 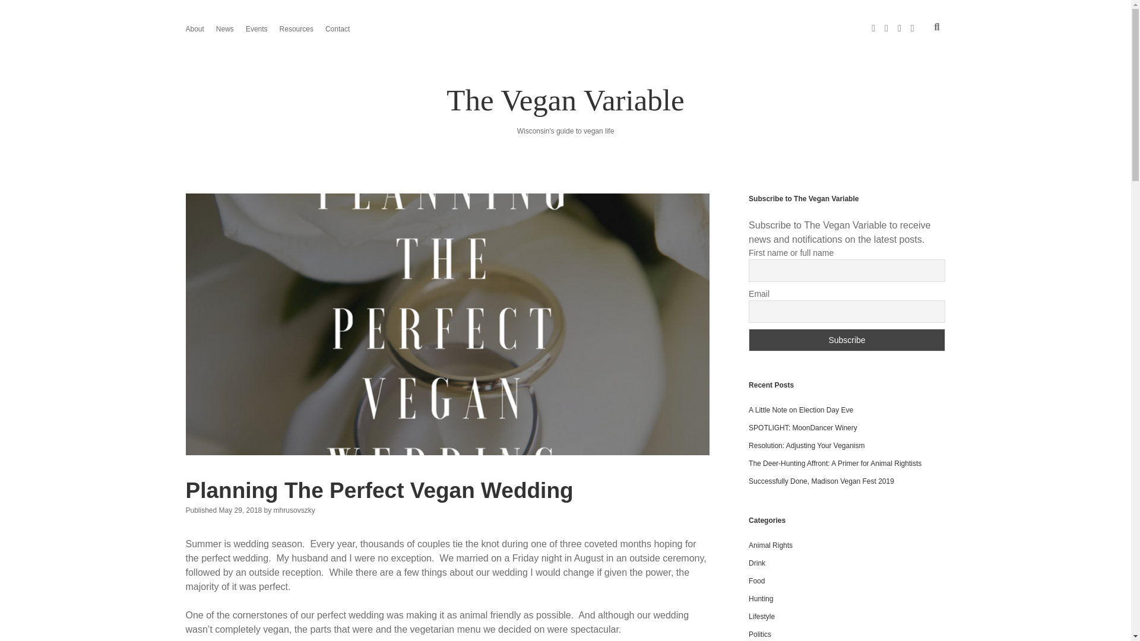 I want to click on Contact, so click(x=337, y=28).